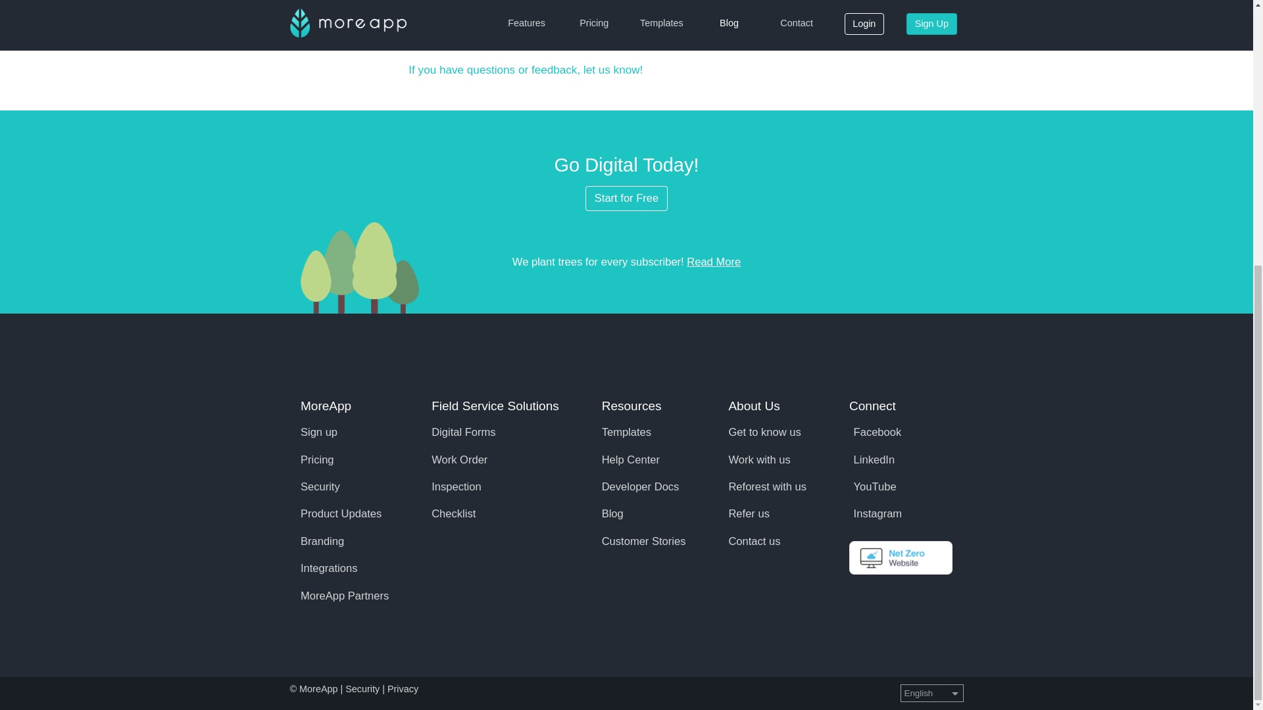 This screenshot has height=710, width=1263. What do you see at coordinates (713, 262) in the screenshot?
I see `Read More` at bounding box center [713, 262].